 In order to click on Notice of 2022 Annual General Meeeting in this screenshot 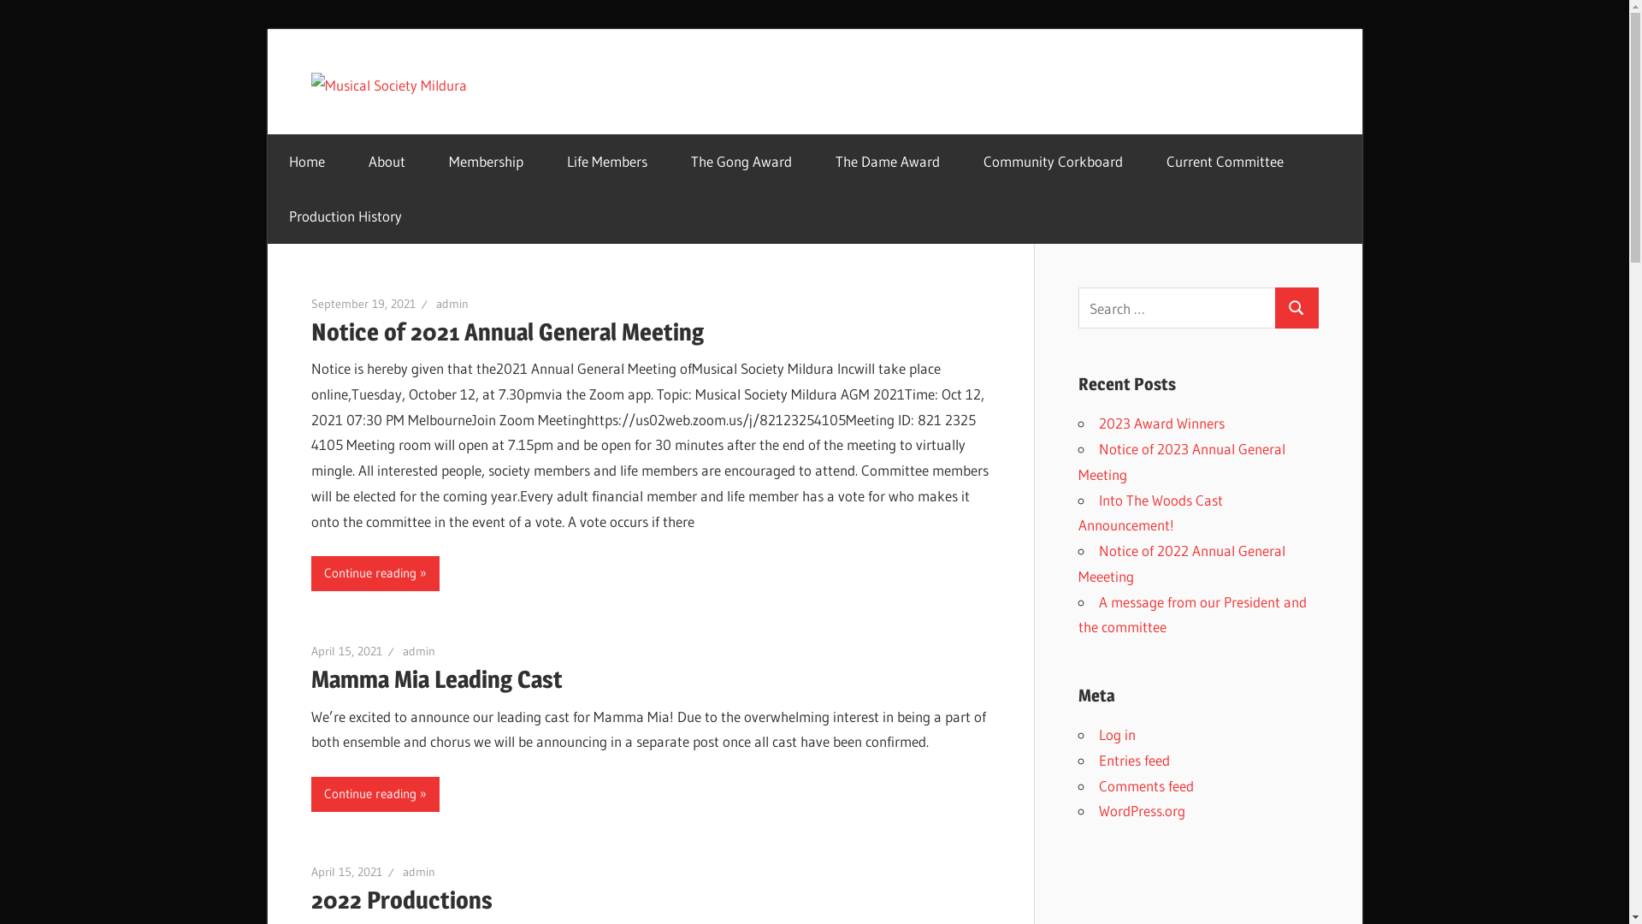, I will do `click(1181, 563)`.